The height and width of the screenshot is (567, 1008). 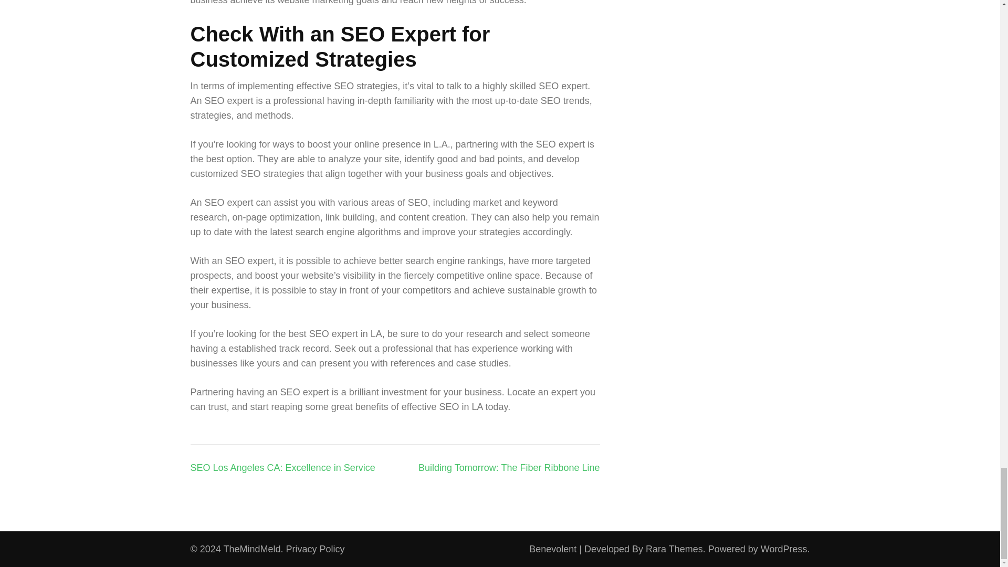 What do you see at coordinates (282, 467) in the screenshot?
I see `SEO Los Angeles CA: Excellence in Service` at bounding box center [282, 467].